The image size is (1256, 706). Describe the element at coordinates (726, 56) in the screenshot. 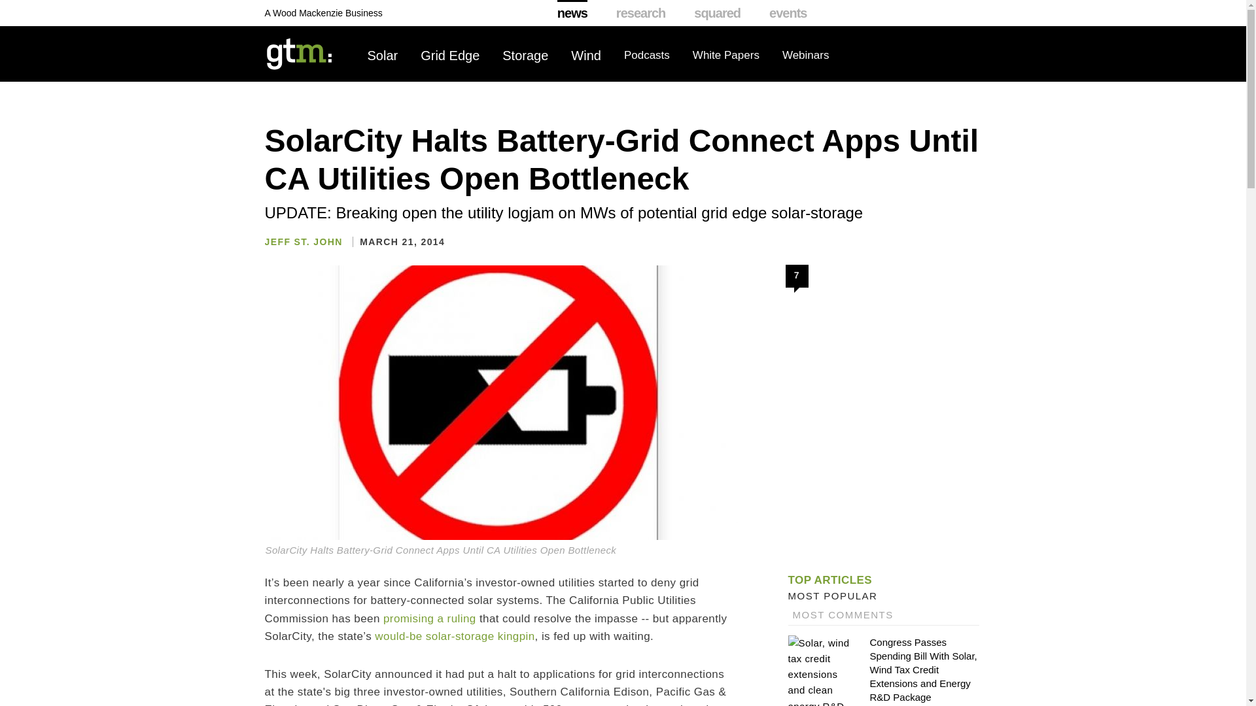

I see `White Papers` at that location.